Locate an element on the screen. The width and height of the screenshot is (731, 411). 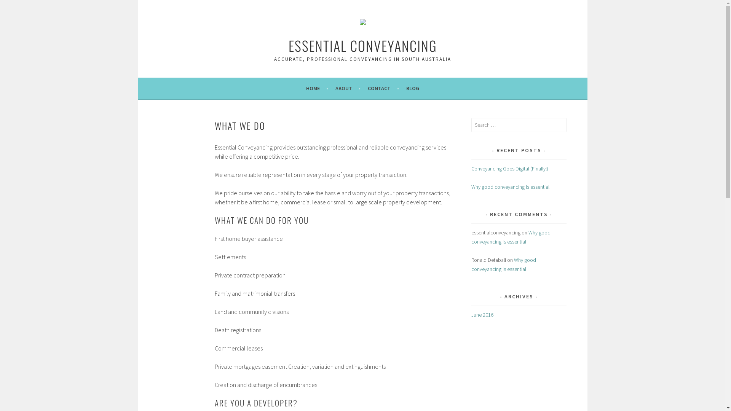
ABOUT is located at coordinates (348, 88).